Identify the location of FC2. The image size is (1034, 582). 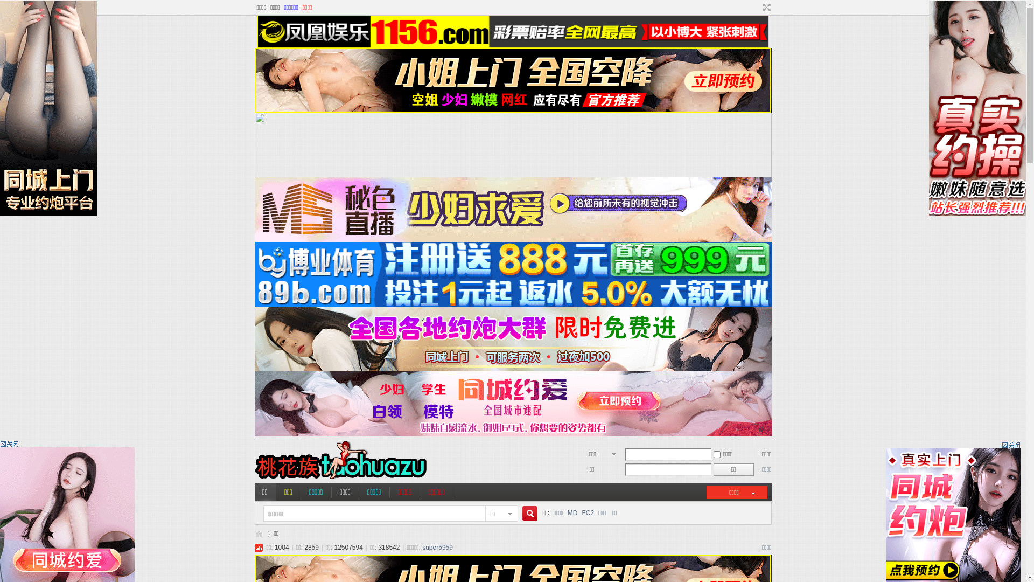
(588, 513).